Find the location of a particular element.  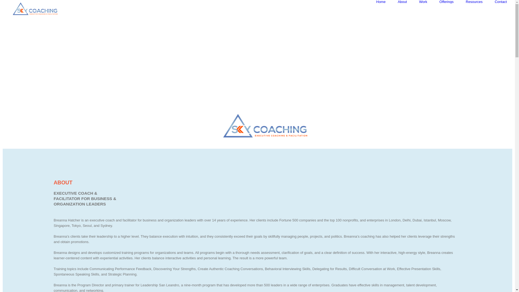

Contact is located at coordinates (501, 2).